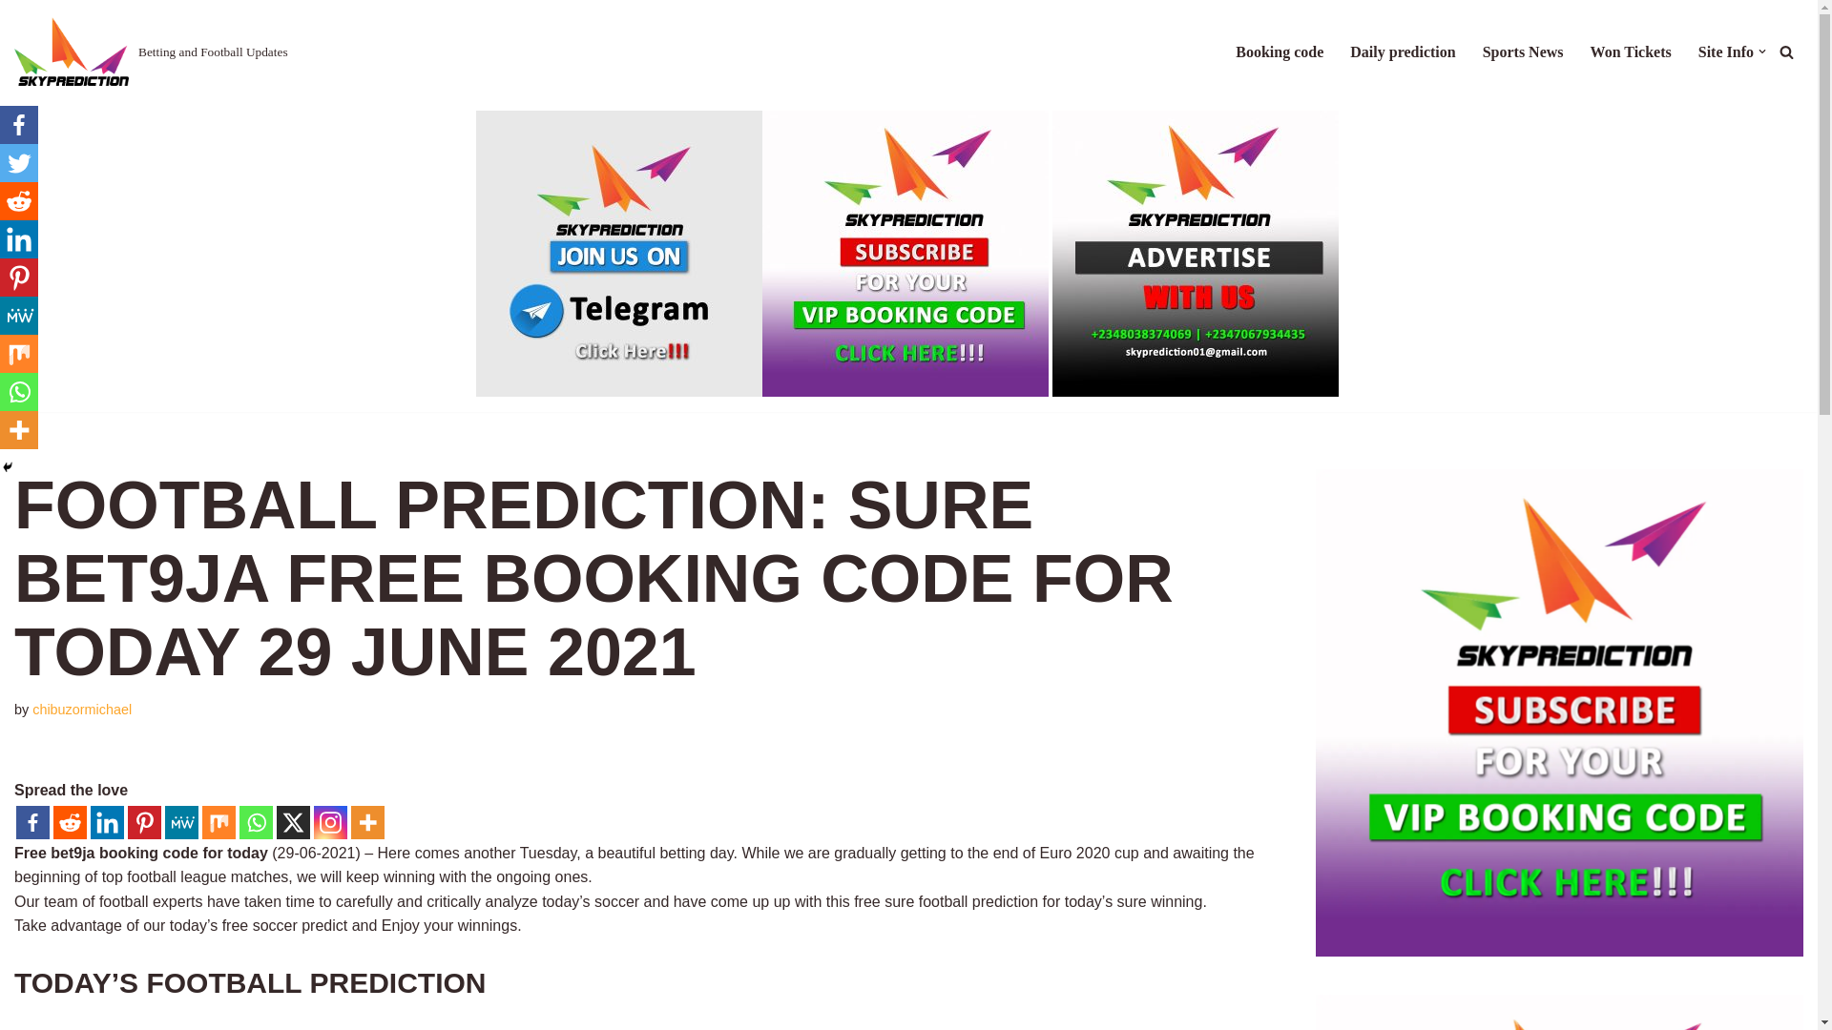  What do you see at coordinates (107, 822) in the screenshot?
I see `Linkedin` at bounding box center [107, 822].